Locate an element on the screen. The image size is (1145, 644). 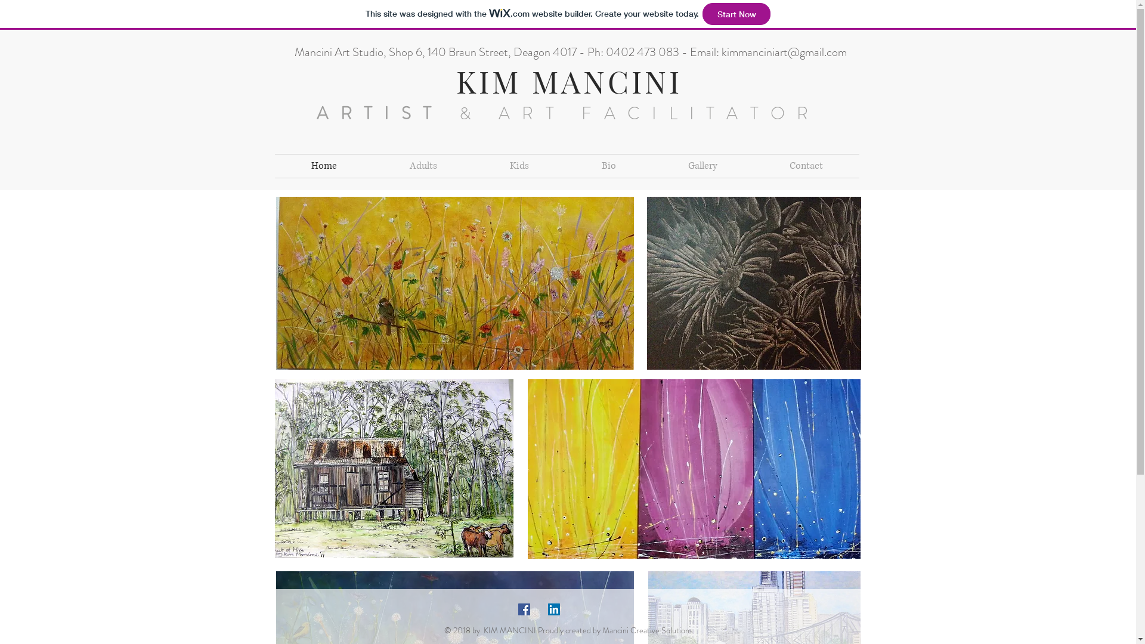
Bio is located at coordinates (609, 166).